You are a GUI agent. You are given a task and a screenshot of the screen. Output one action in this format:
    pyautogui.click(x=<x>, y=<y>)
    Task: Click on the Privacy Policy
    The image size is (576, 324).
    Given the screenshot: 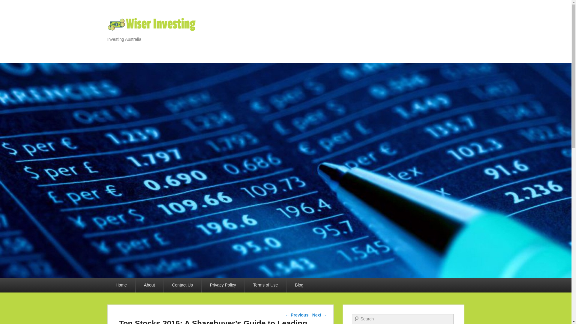 What is the action you would take?
    pyautogui.click(x=223, y=285)
    